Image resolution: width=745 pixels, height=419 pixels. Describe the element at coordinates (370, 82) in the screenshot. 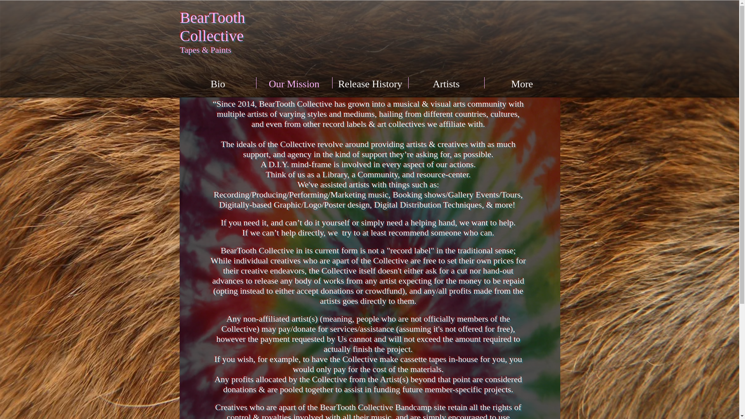

I see `Release History` at that location.